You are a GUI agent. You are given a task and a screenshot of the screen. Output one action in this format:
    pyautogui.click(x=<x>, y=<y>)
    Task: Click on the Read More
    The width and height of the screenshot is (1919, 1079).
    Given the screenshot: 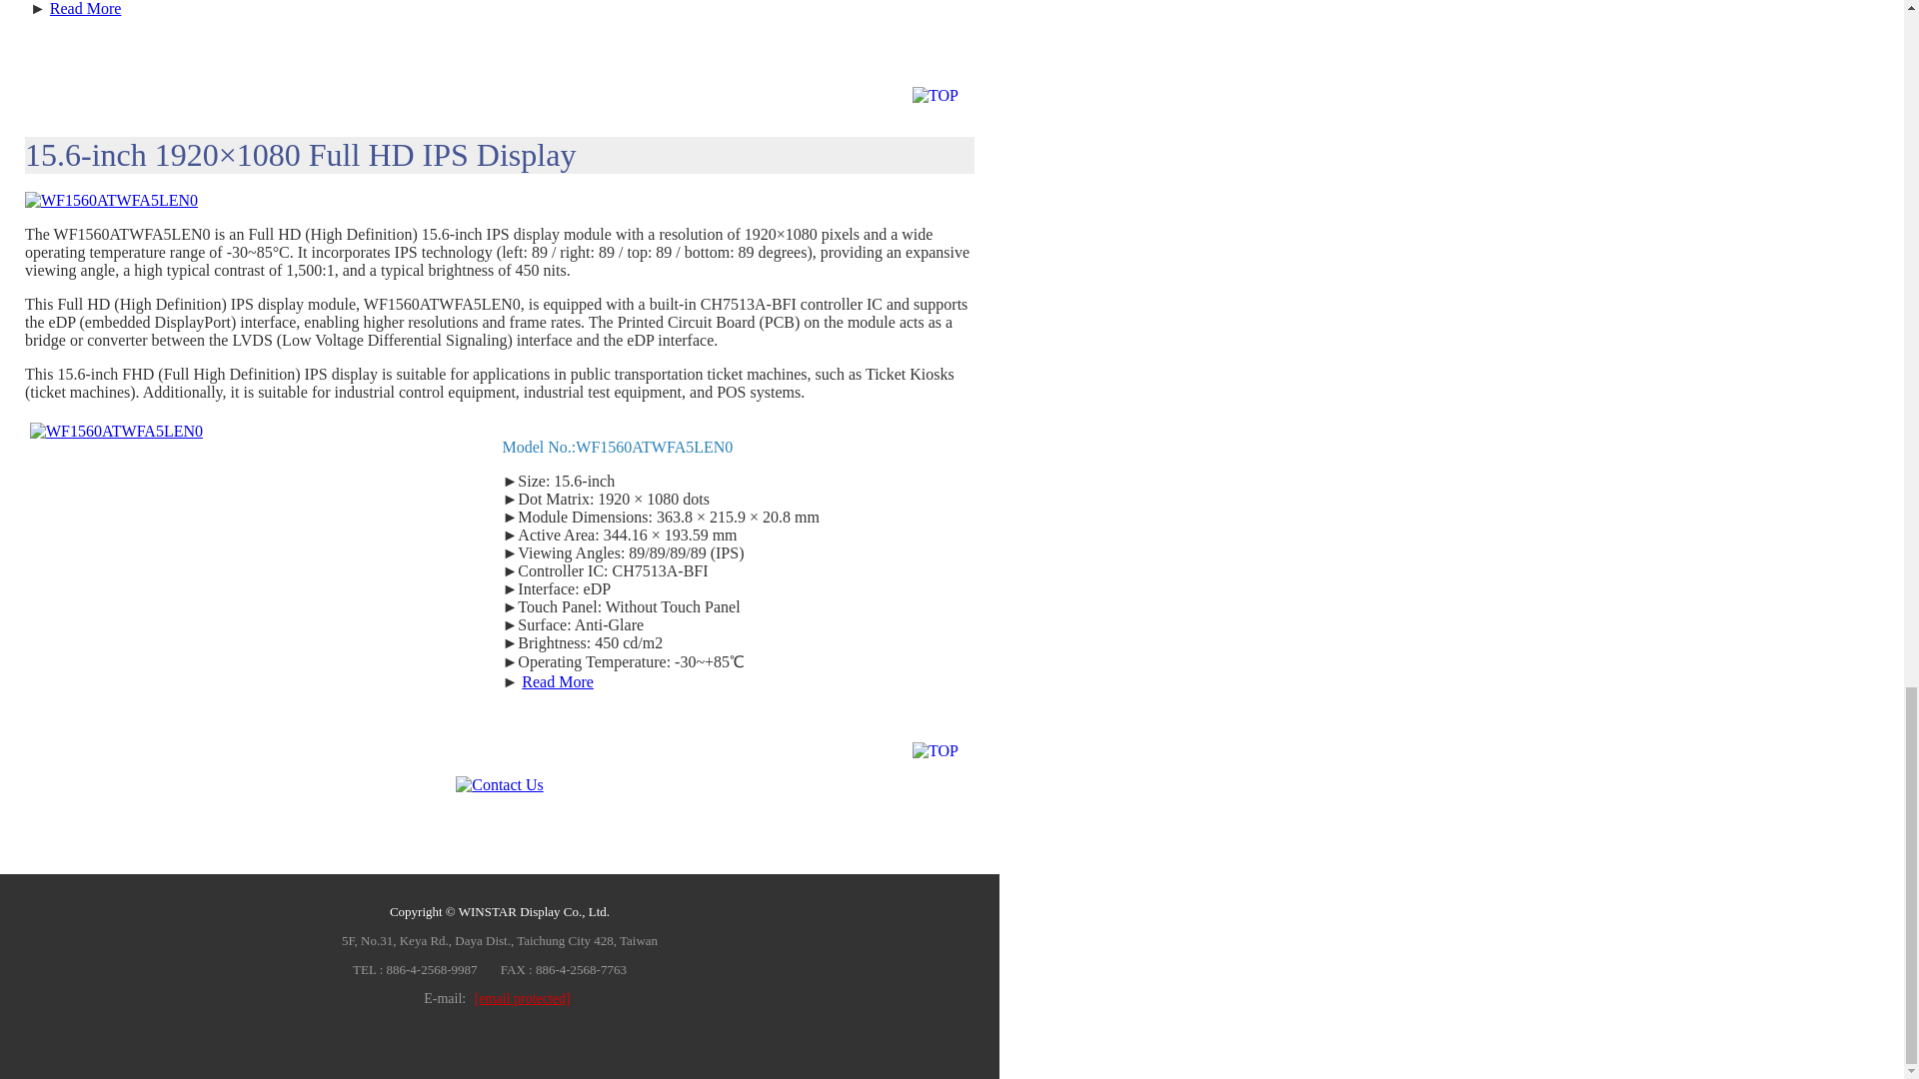 What is the action you would take?
    pyautogui.click(x=86, y=8)
    